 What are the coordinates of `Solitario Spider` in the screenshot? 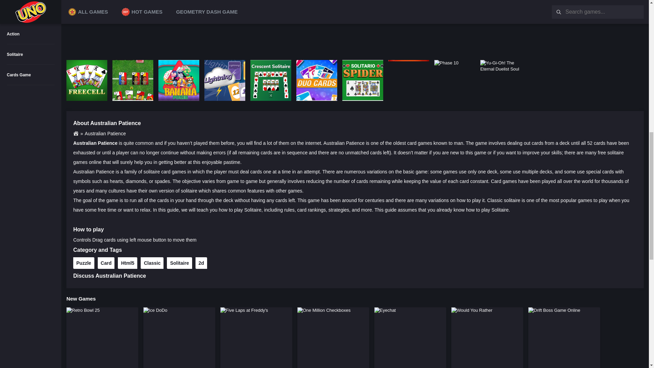 It's located at (362, 80).